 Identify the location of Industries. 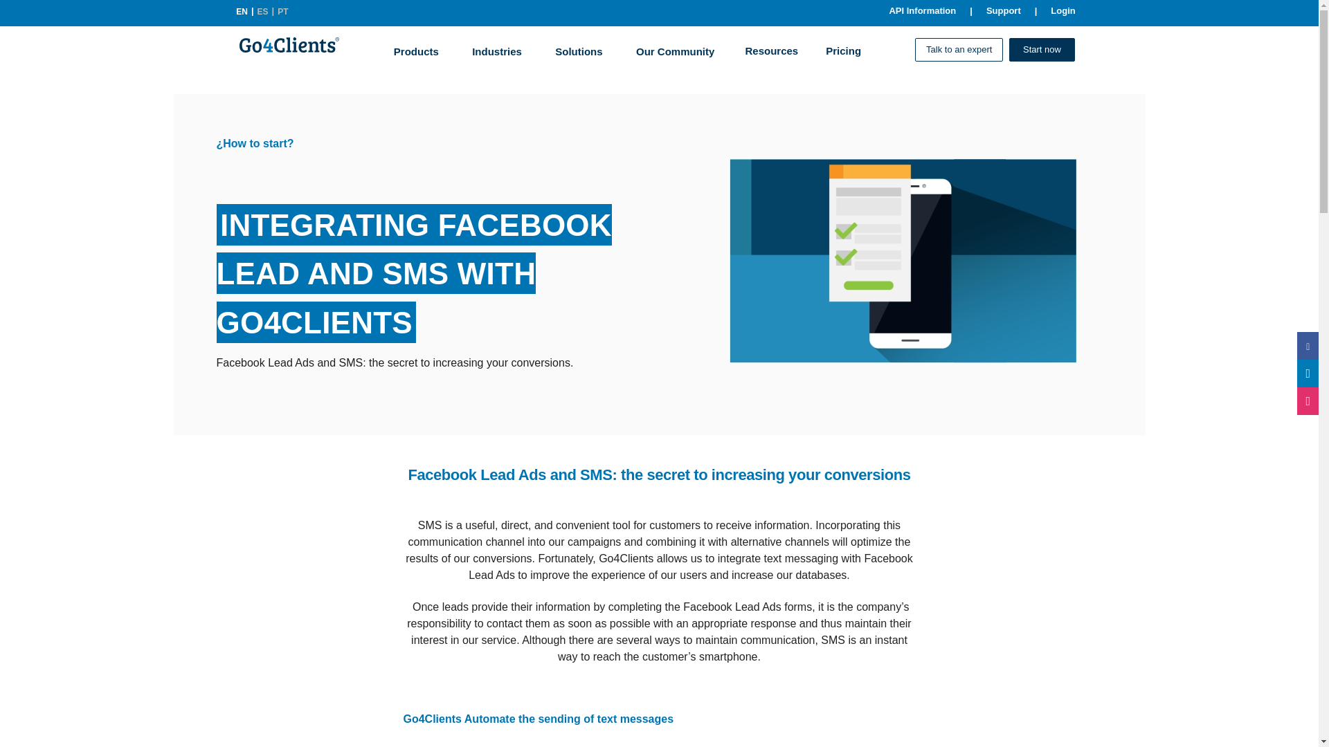
(497, 49).